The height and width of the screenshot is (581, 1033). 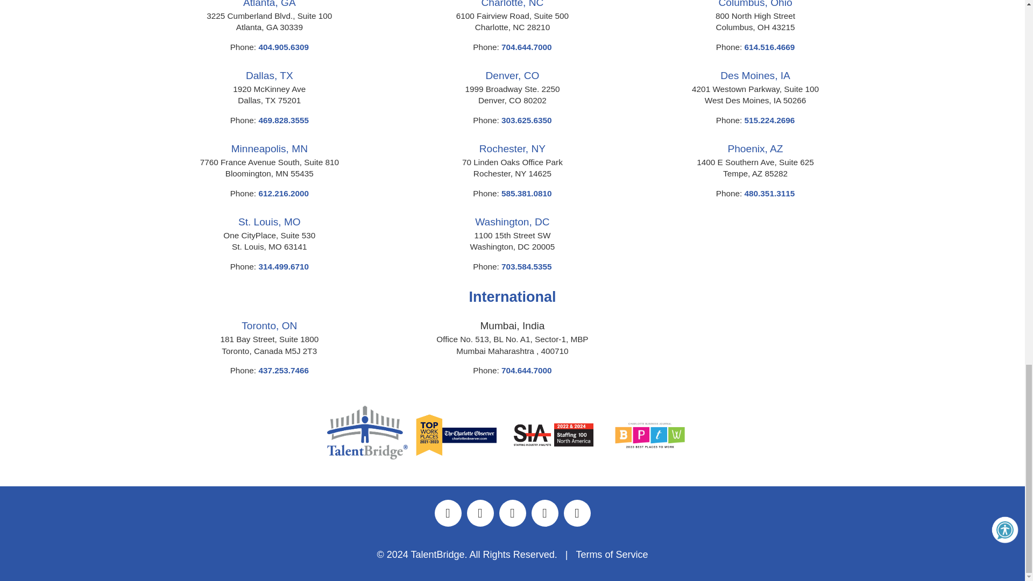 I want to click on 303.625.6350, so click(x=526, y=120).